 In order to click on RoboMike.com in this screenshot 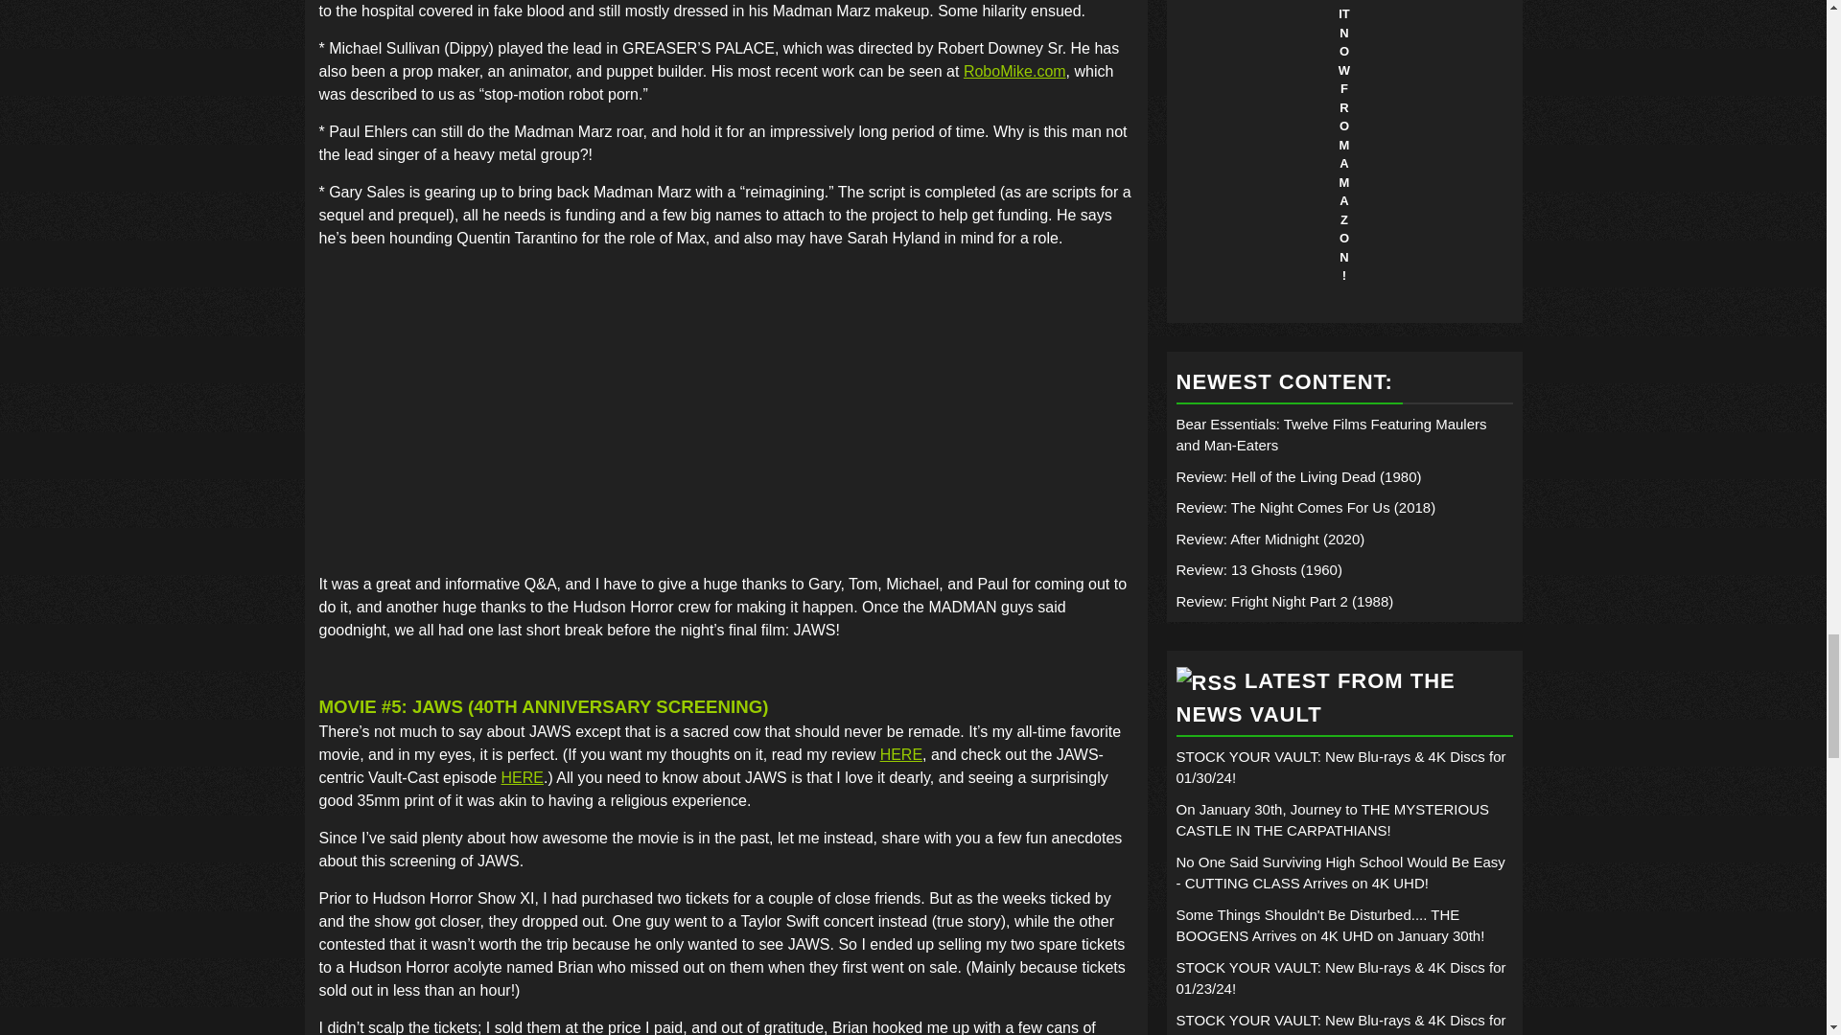, I will do `click(1014, 71)`.